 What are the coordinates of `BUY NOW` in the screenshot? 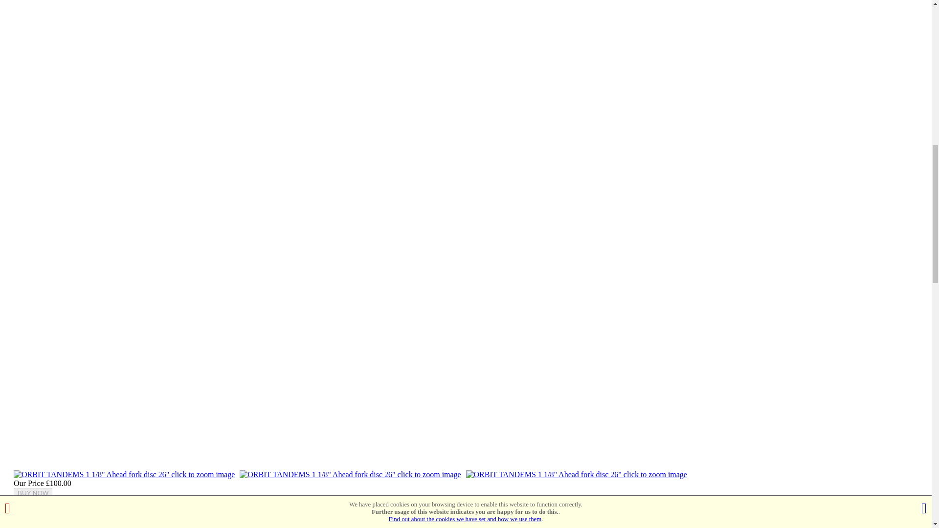 It's located at (33, 493).